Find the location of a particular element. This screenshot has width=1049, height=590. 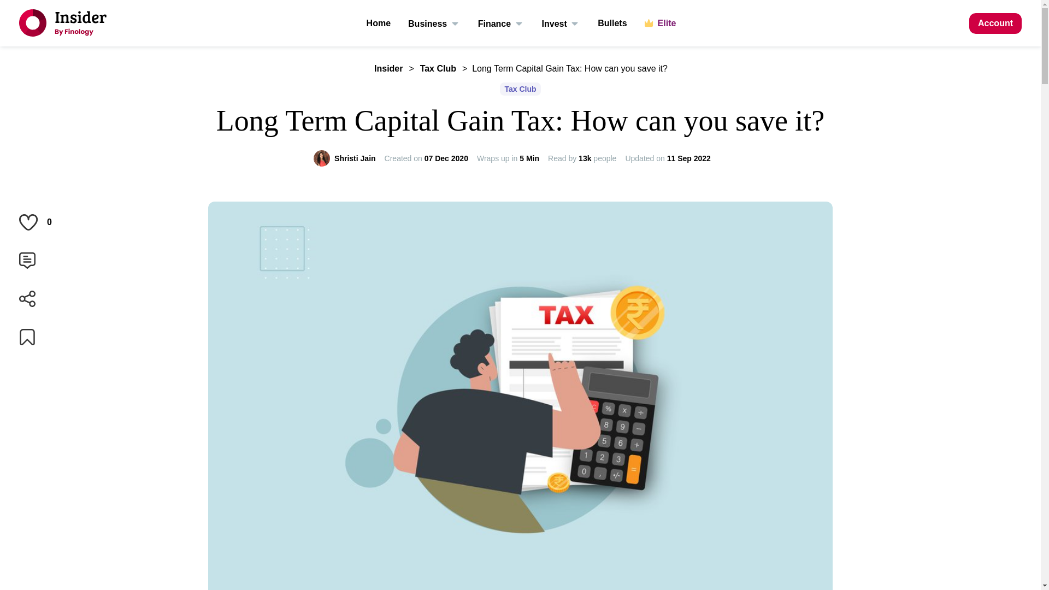

Elite is located at coordinates (661, 23).